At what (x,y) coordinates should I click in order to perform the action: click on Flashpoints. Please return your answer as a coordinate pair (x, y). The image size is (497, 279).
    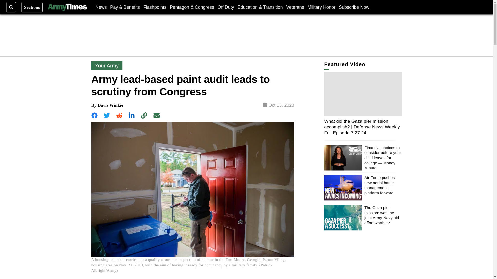
    Looking at the image, I should click on (155, 7).